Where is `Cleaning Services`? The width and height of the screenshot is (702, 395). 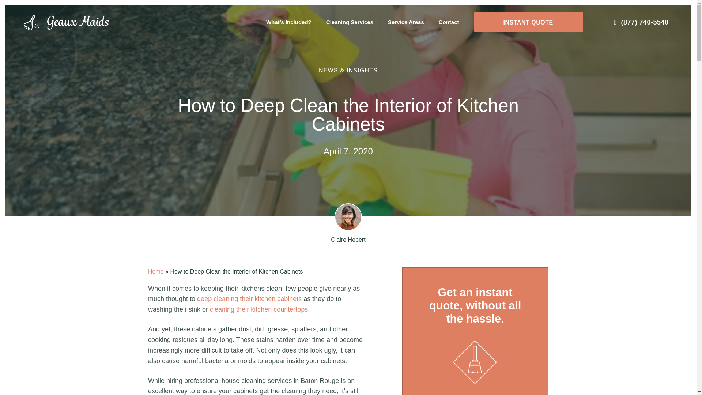 Cleaning Services is located at coordinates (350, 22).